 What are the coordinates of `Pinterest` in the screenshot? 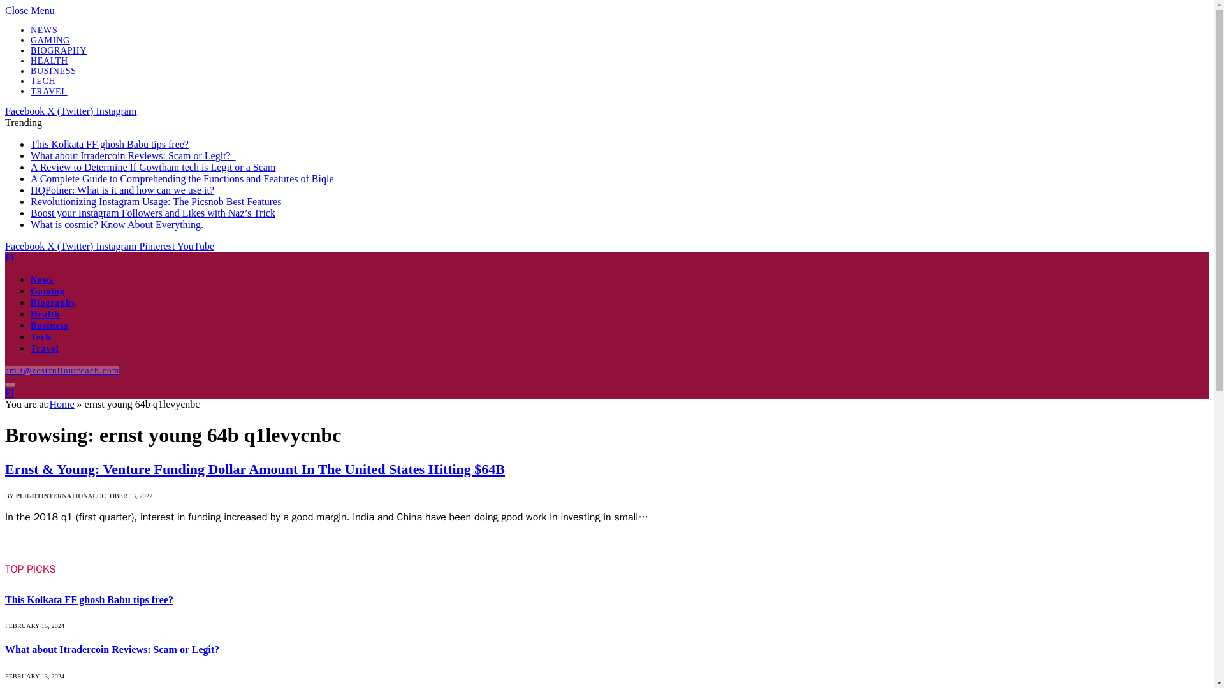 It's located at (157, 246).